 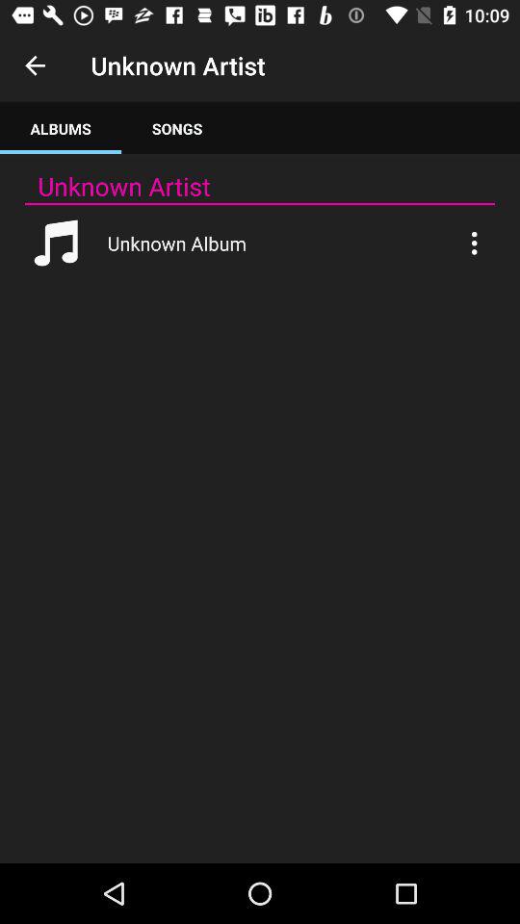 I want to click on go to the songs tab, so click(x=176, y=129).